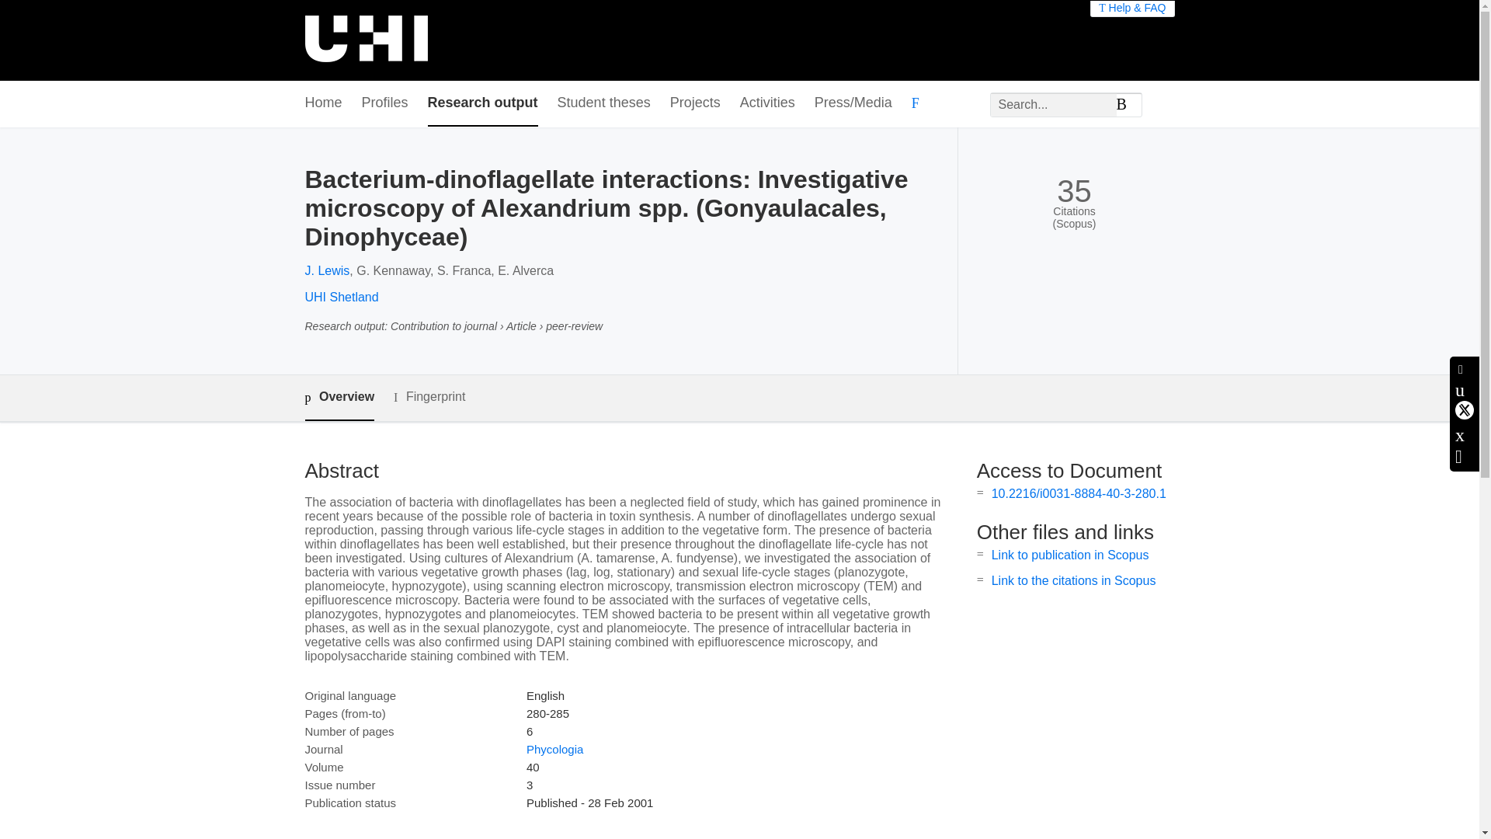 The width and height of the screenshot is (1491, 839). What do you see at coordinates (483, 103) in the screenshot?
I see `Research output` at bounding box center [483, 103].